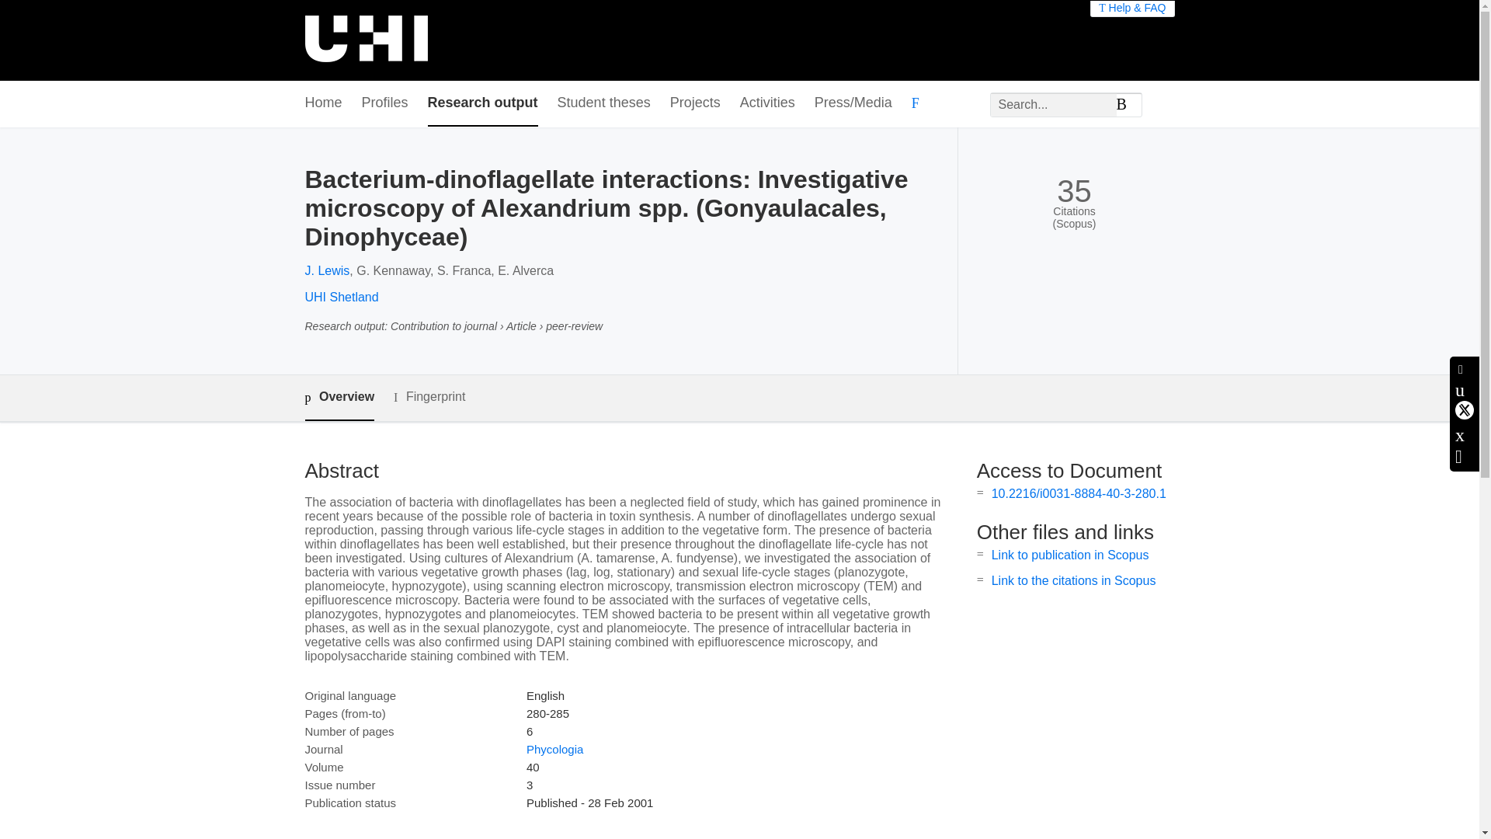 The width and height of the screenshot is (1491, 839). What do you see at coordinates (483, 103) in the screenshot?
I see `Research output` at bounding box center [483, 103].